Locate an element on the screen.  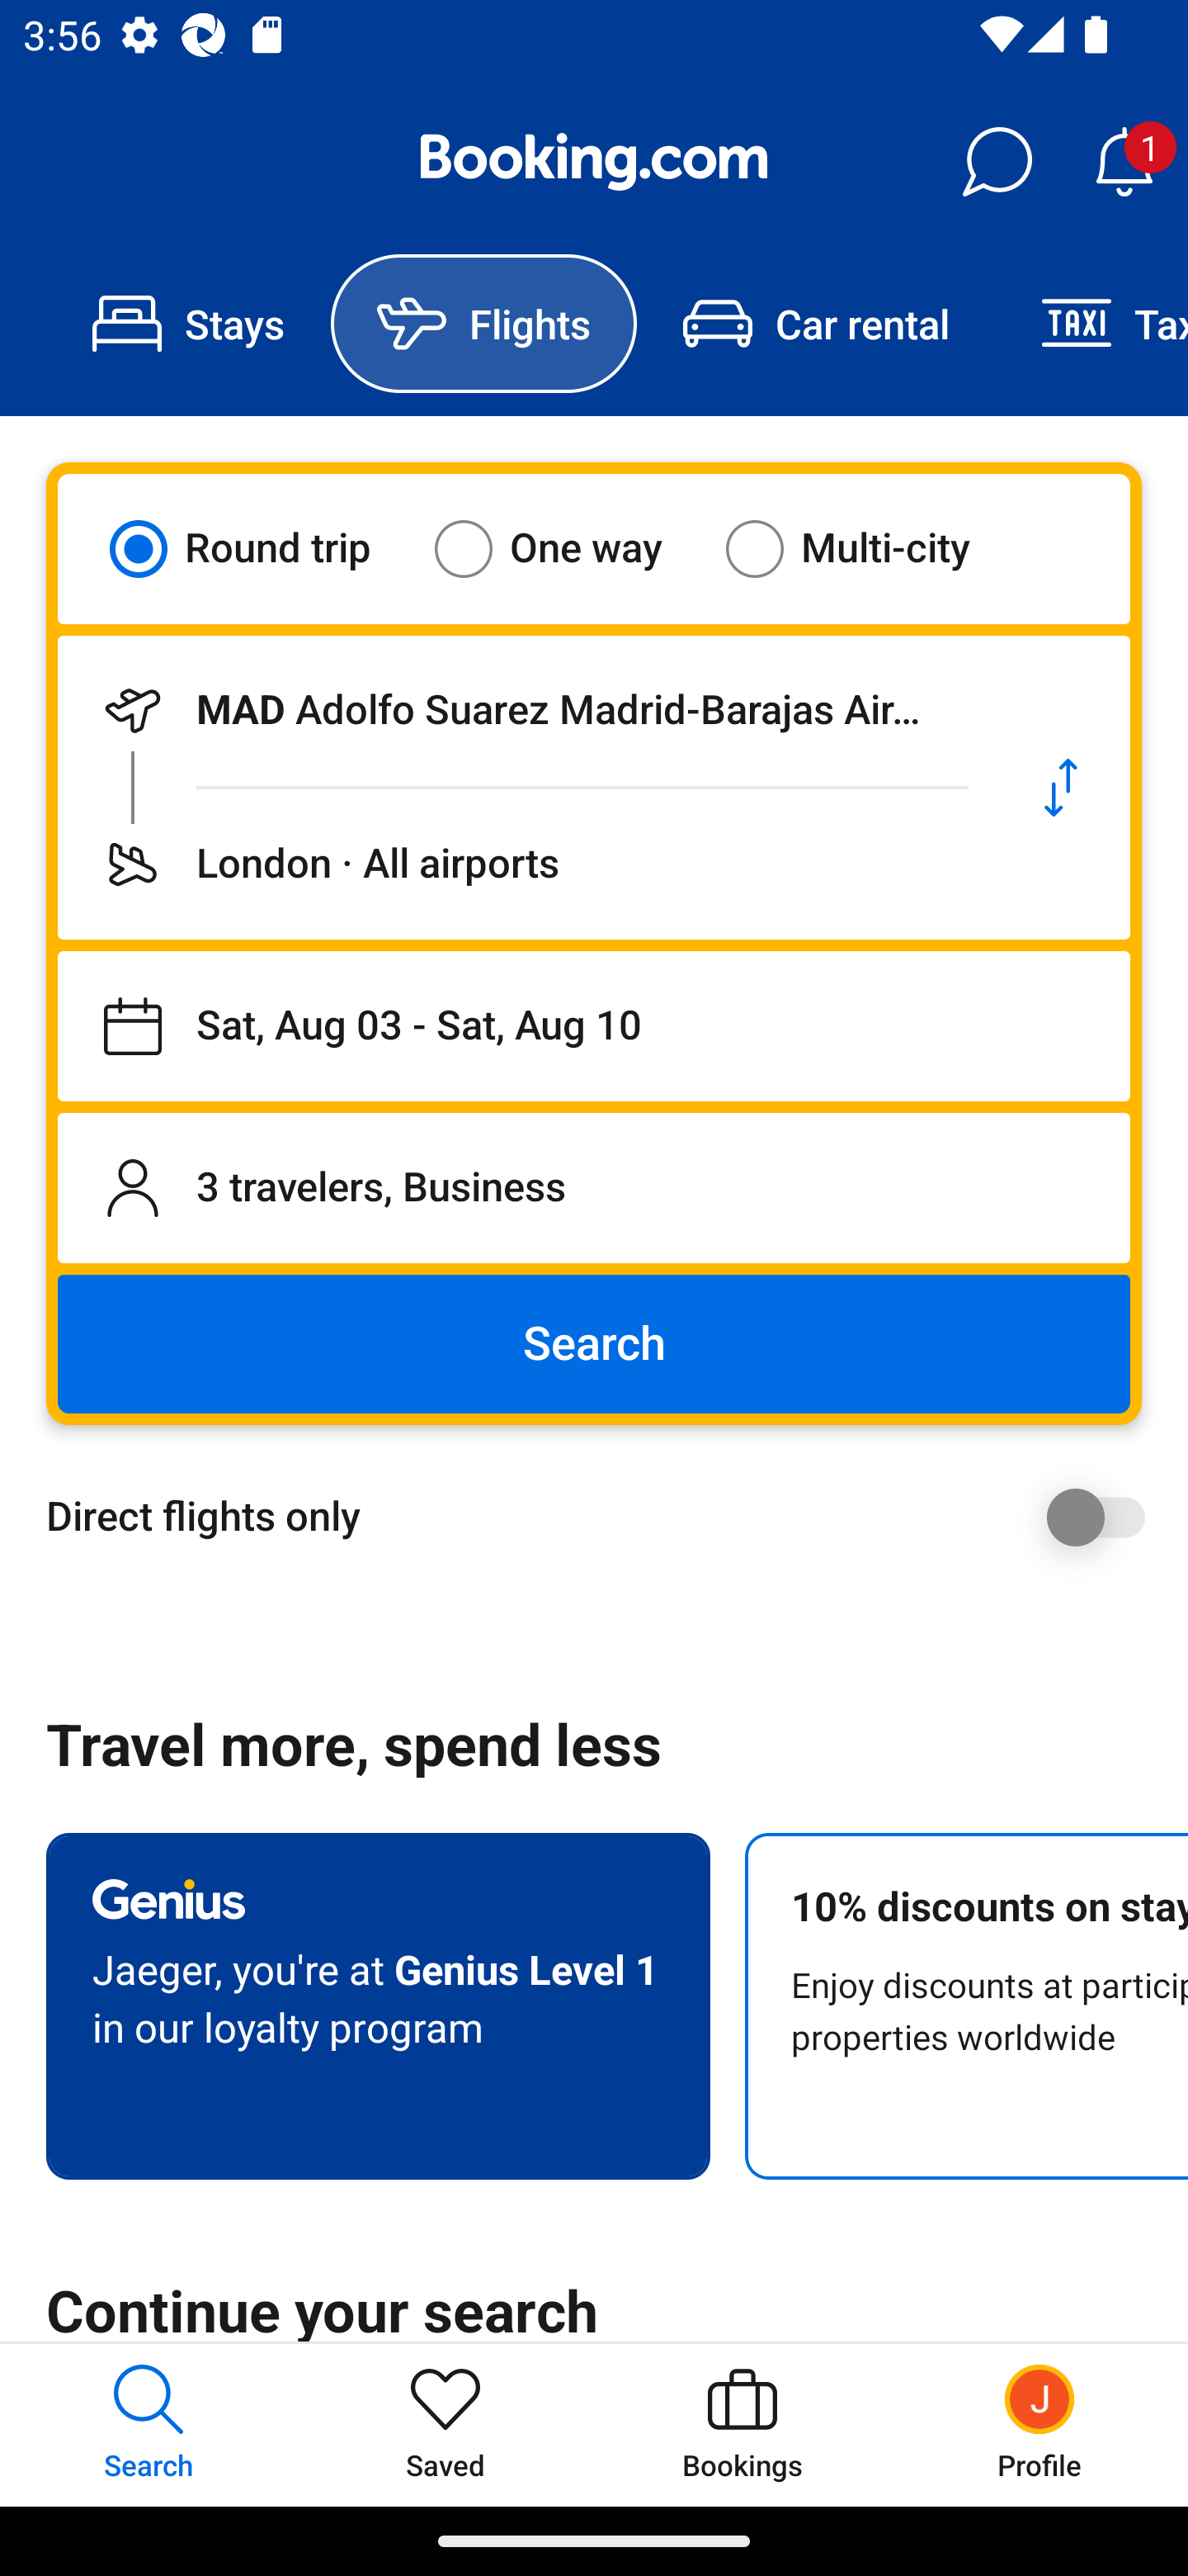
Direct flights only is located at coordinates (606, 1517).